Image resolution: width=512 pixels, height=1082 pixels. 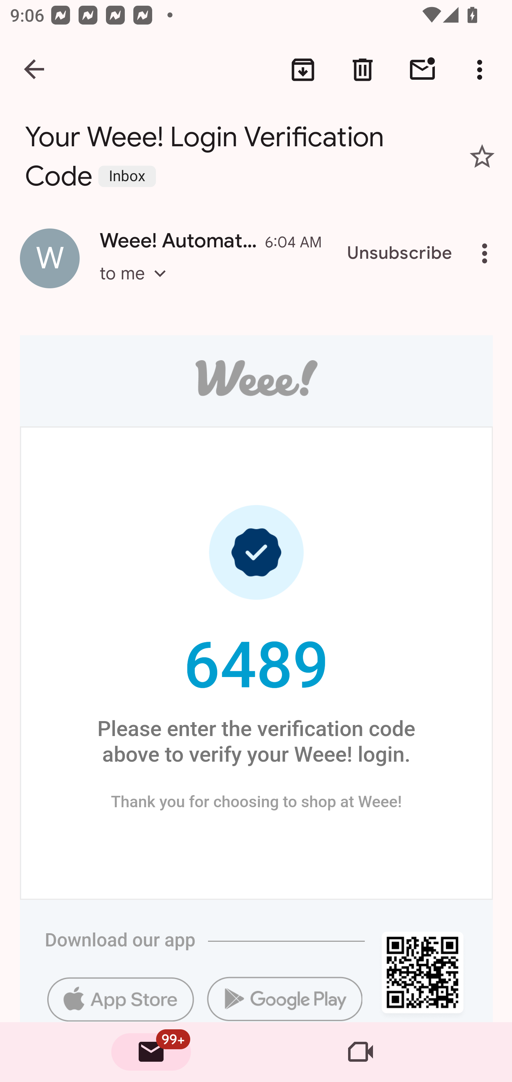 What do you see at coordinates (482, 70) in the screenshot?
I see `More options` at bounding box center [482, 70].